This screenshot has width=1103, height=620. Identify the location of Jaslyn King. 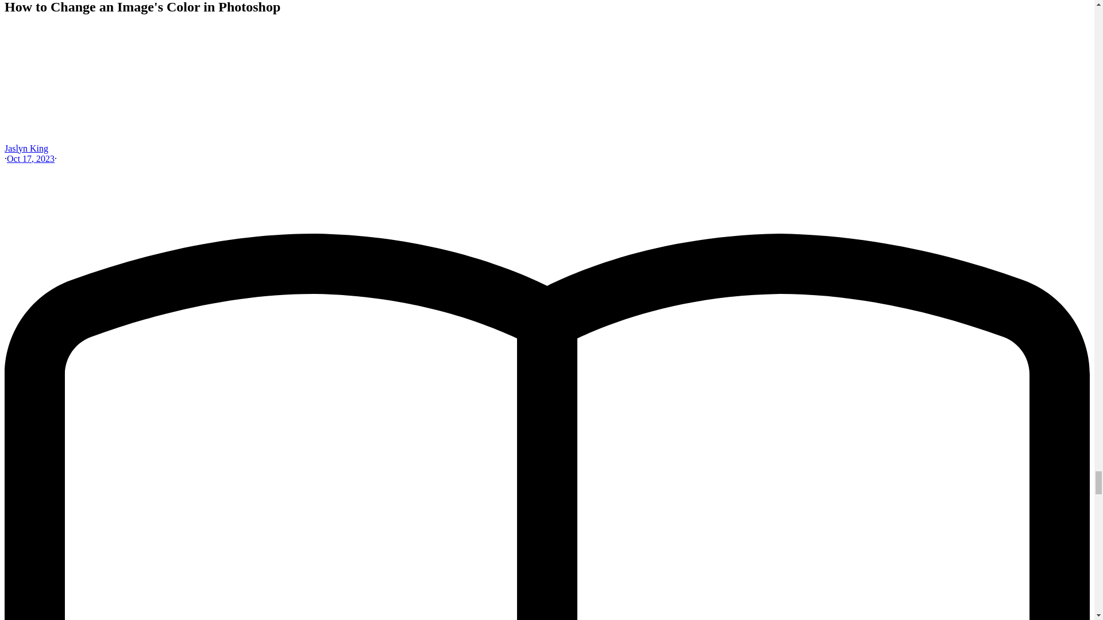
(26, 148).